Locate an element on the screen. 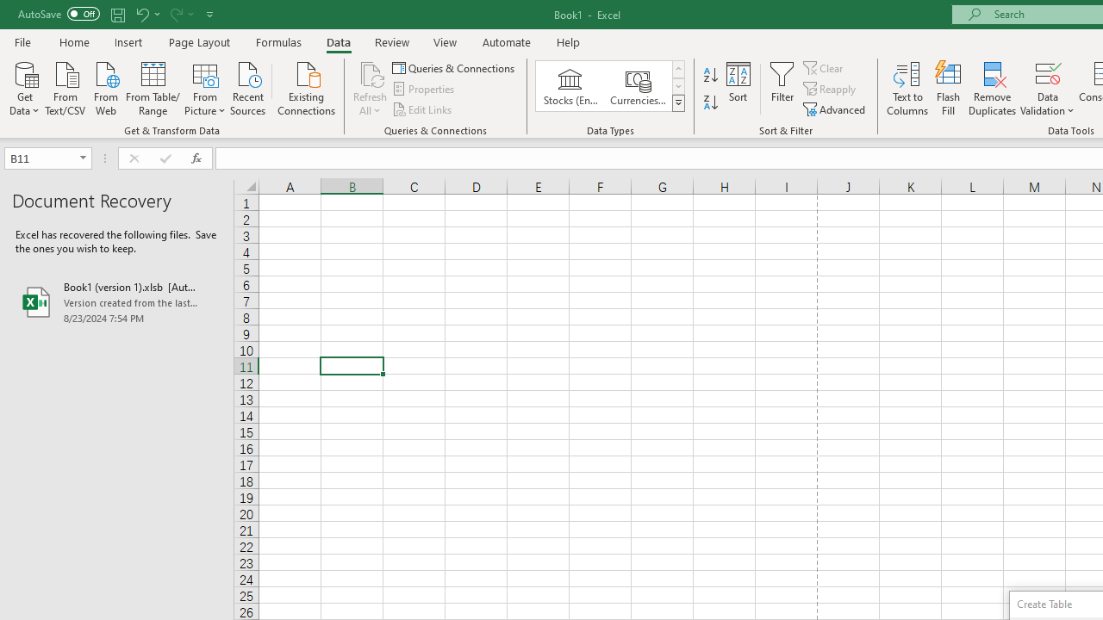 Image resolution: width=1103 pixels, height=620 pixels. Row Down is located at coordinates (677, 86).